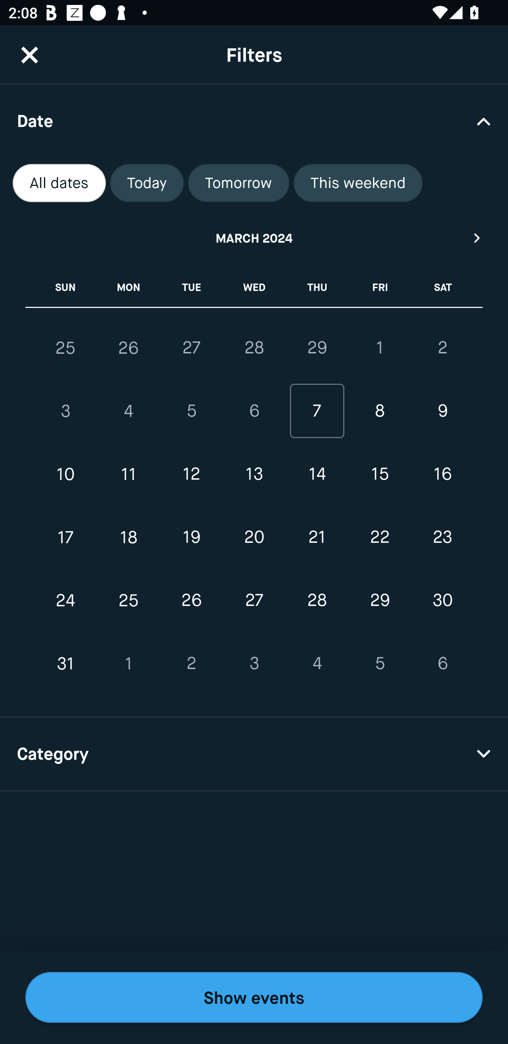 This screenshot has width=508, height=1044. Describe the element at coordinates (191, 474) in the screenshot. I see `12` at that location.